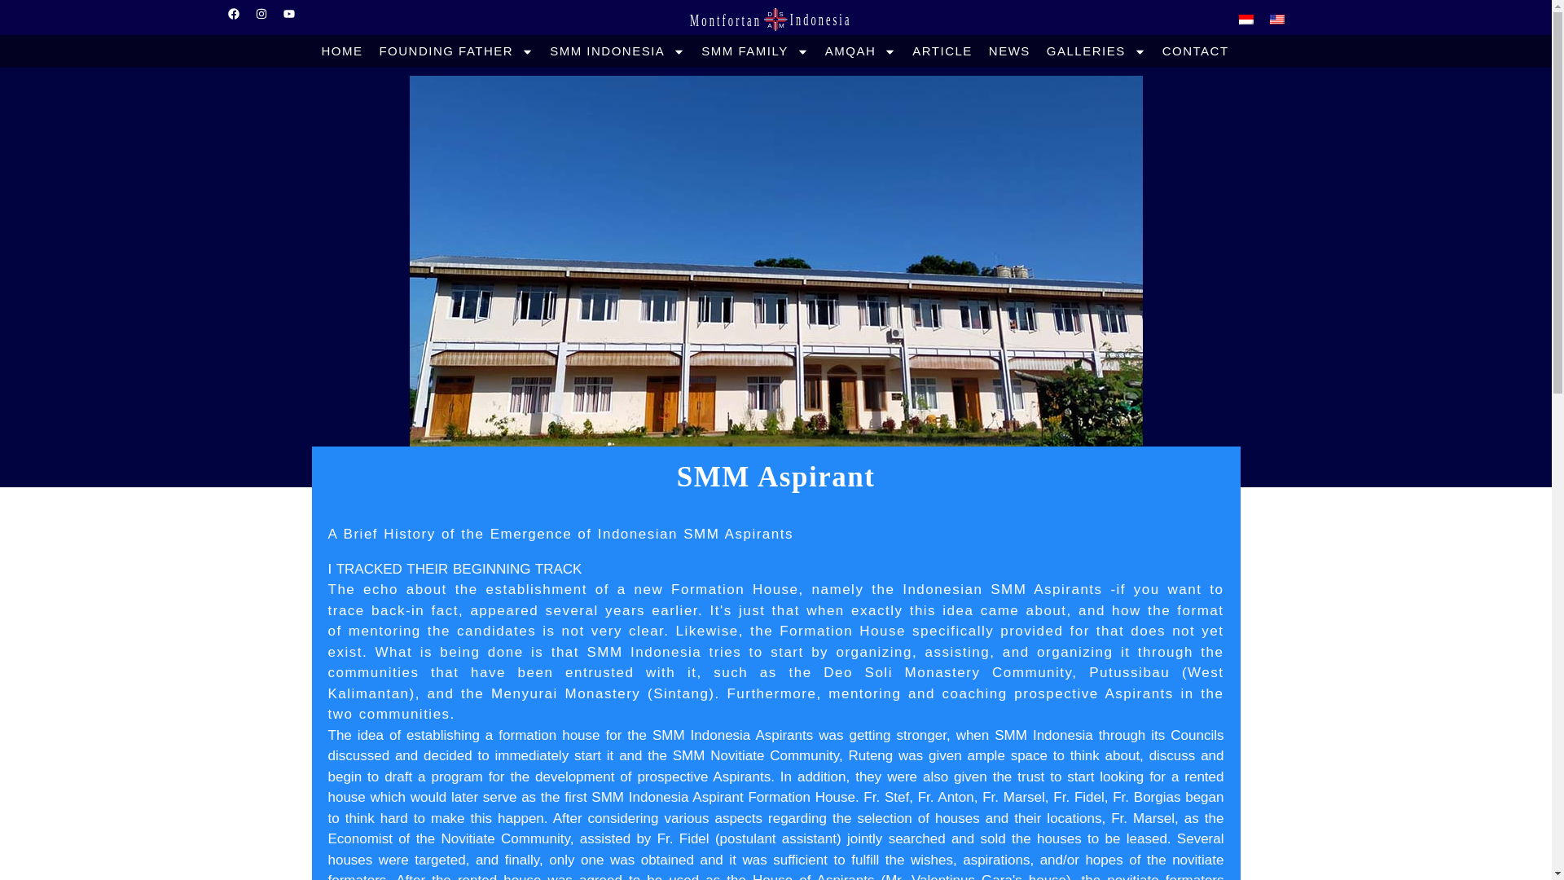 The image size is (1564, 880). Describe the element at coordinates (342, 51) in the screenshot. I see `HOME` at that location.